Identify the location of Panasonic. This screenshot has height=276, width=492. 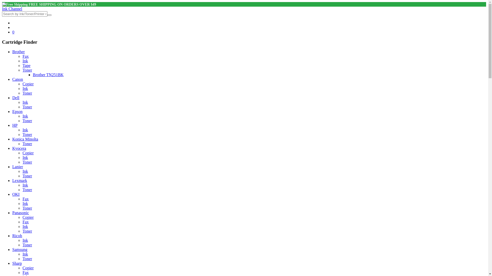
(20, 213).